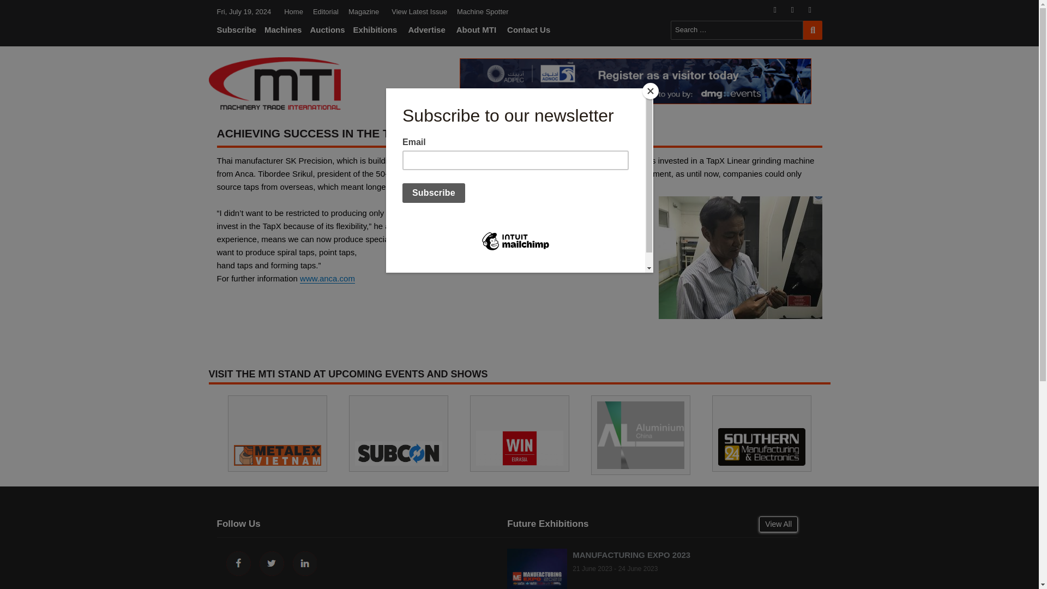 This screenshot has width=1047, height=589. I want to click on twtr, so click(797, 10).